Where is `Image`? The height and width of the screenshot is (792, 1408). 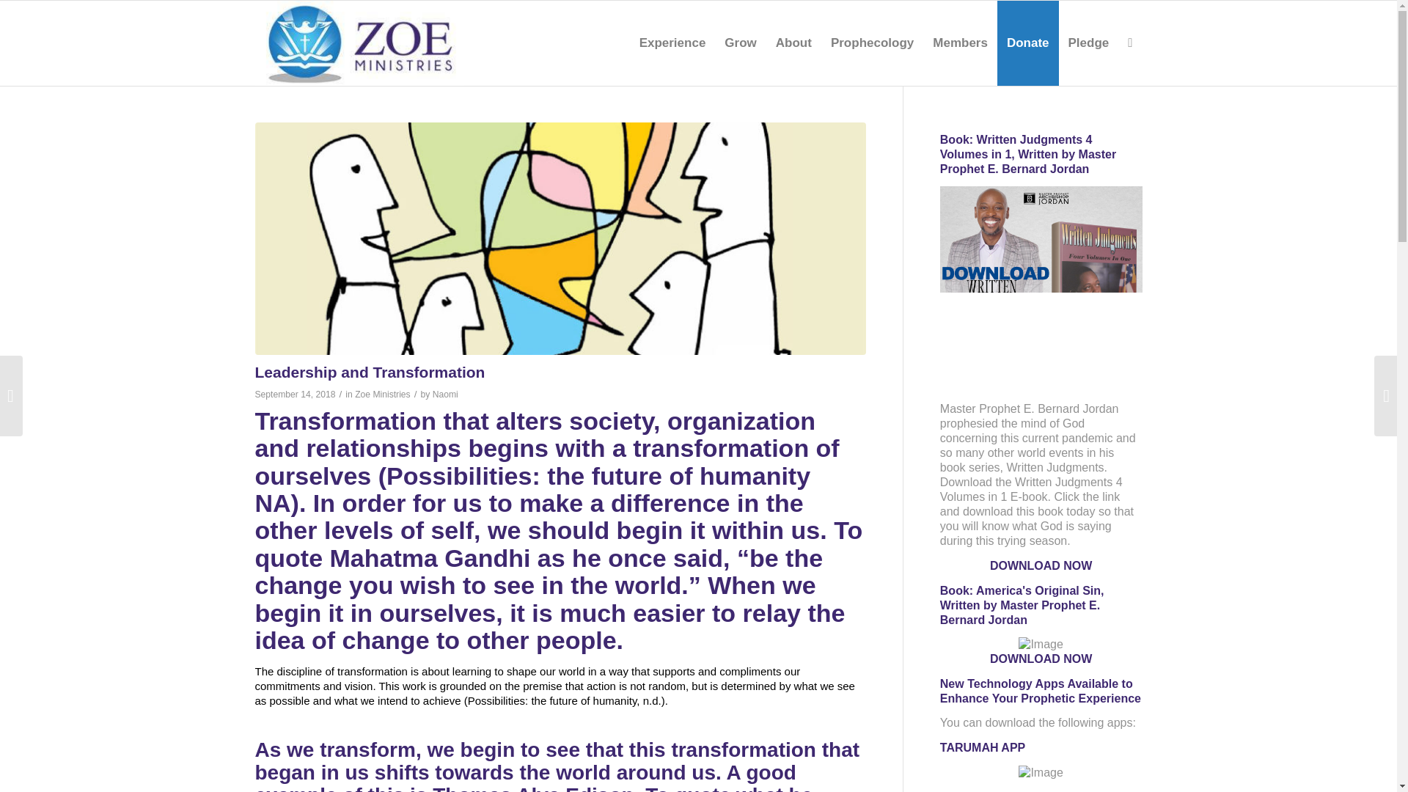 Image is located at coordinates (1041, 287).